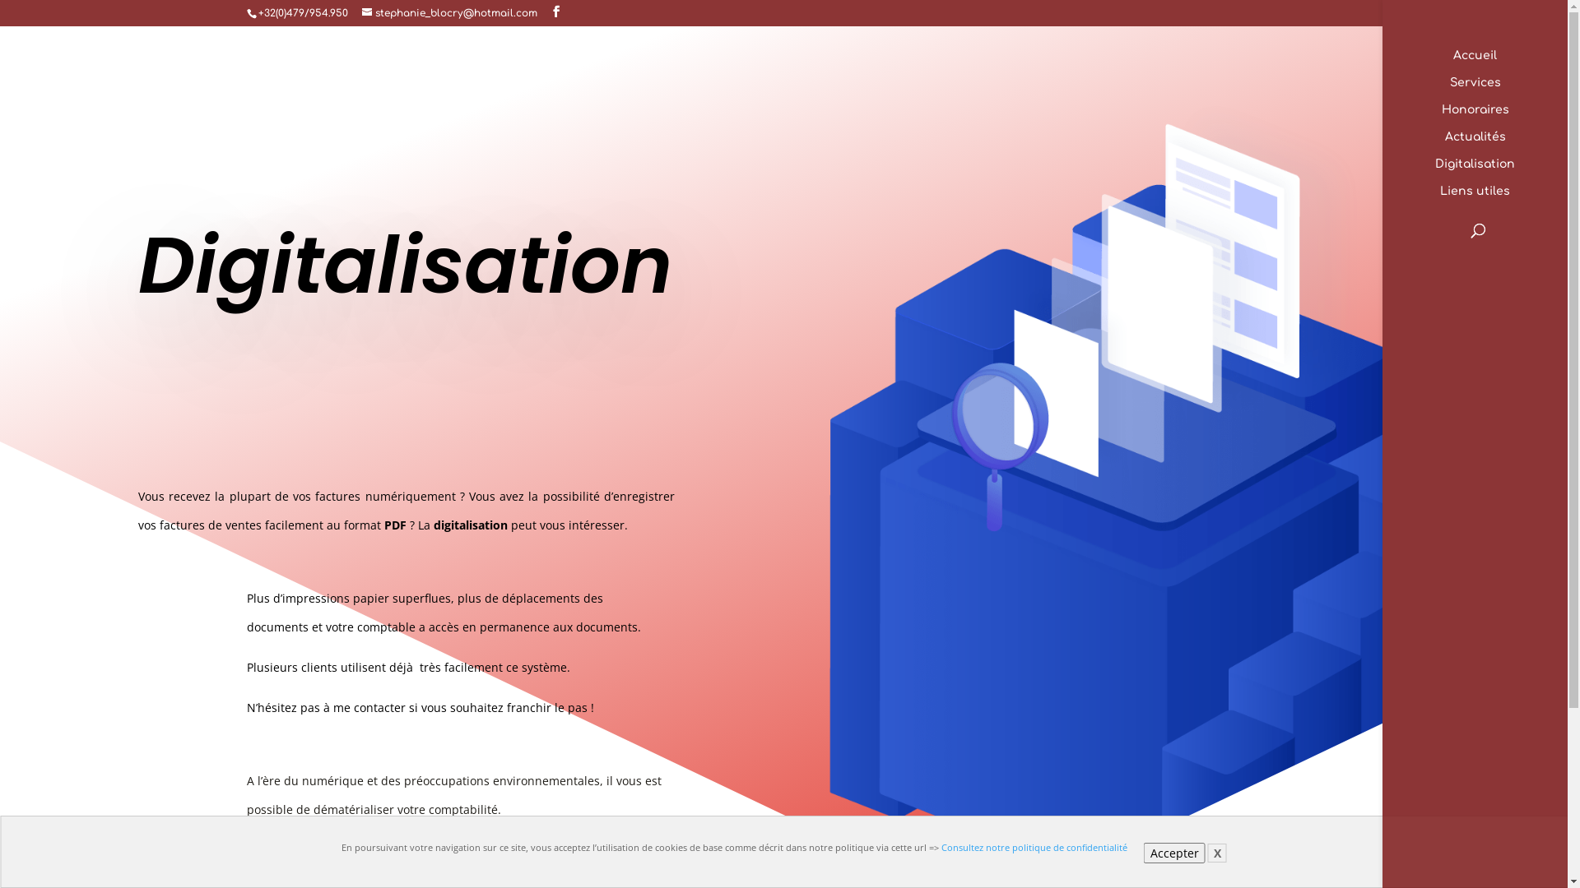 This screenshot has width=1580, height=888. Describe the element at coordinates (449, 13) in the screenshot. I see `stephanie_blocry@hotmail.com` at that location.